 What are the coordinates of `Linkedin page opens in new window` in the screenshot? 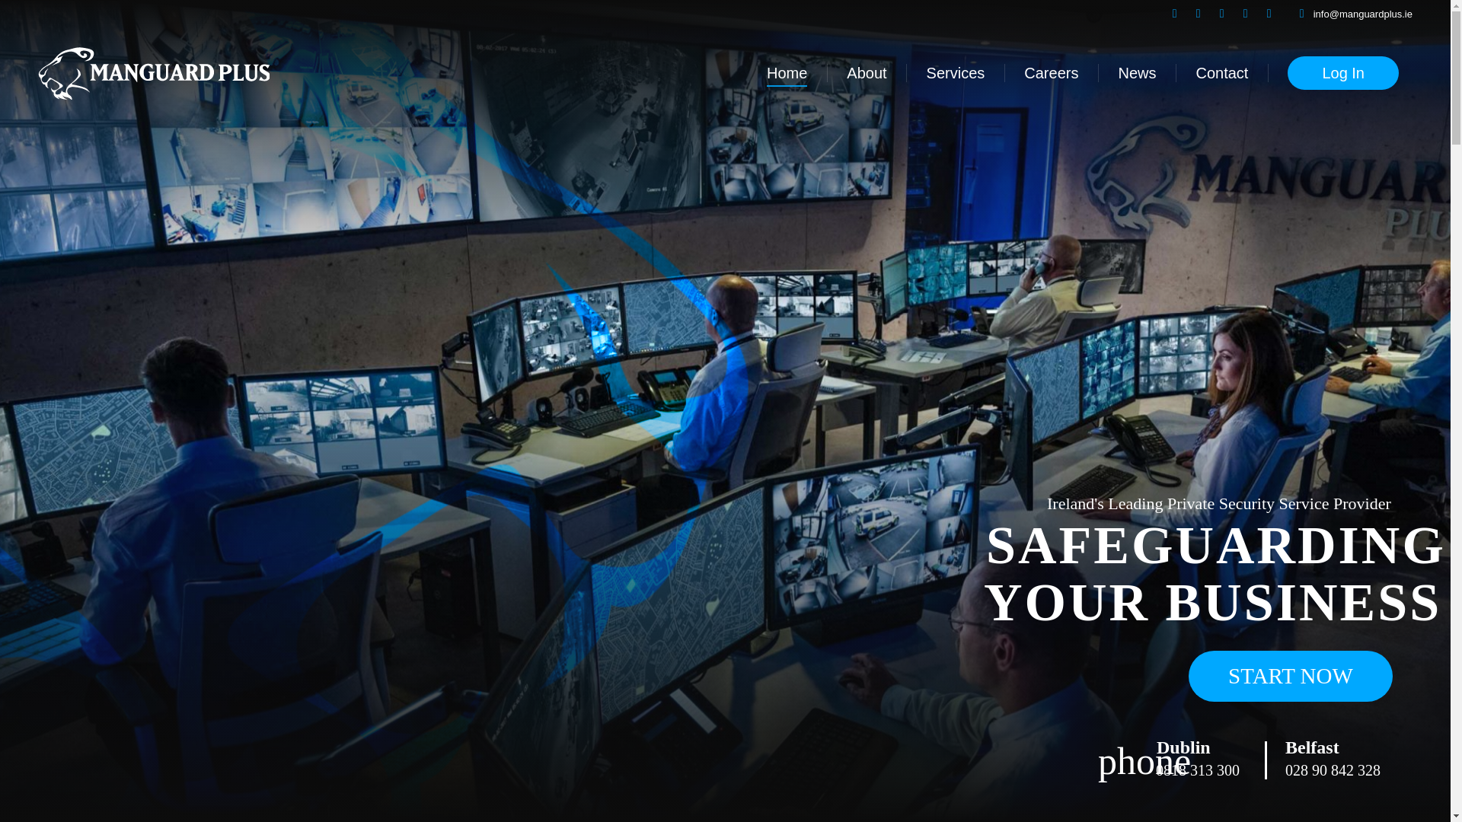 It's located at (1174, 14).